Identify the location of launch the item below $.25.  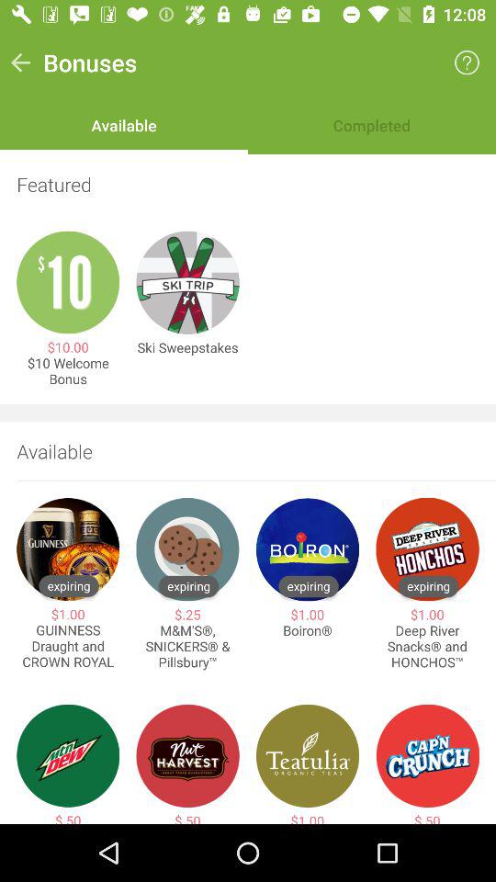
(187, 647).